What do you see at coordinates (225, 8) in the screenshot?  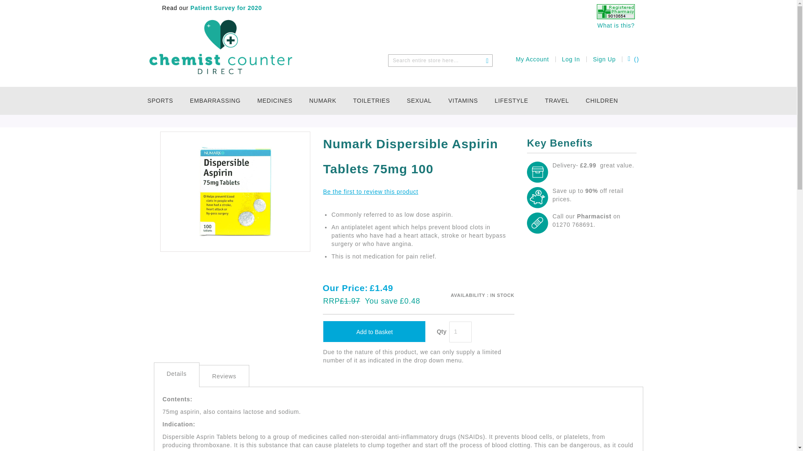 I see `Patient Survey for 2020` at bounding box center [225, 8].